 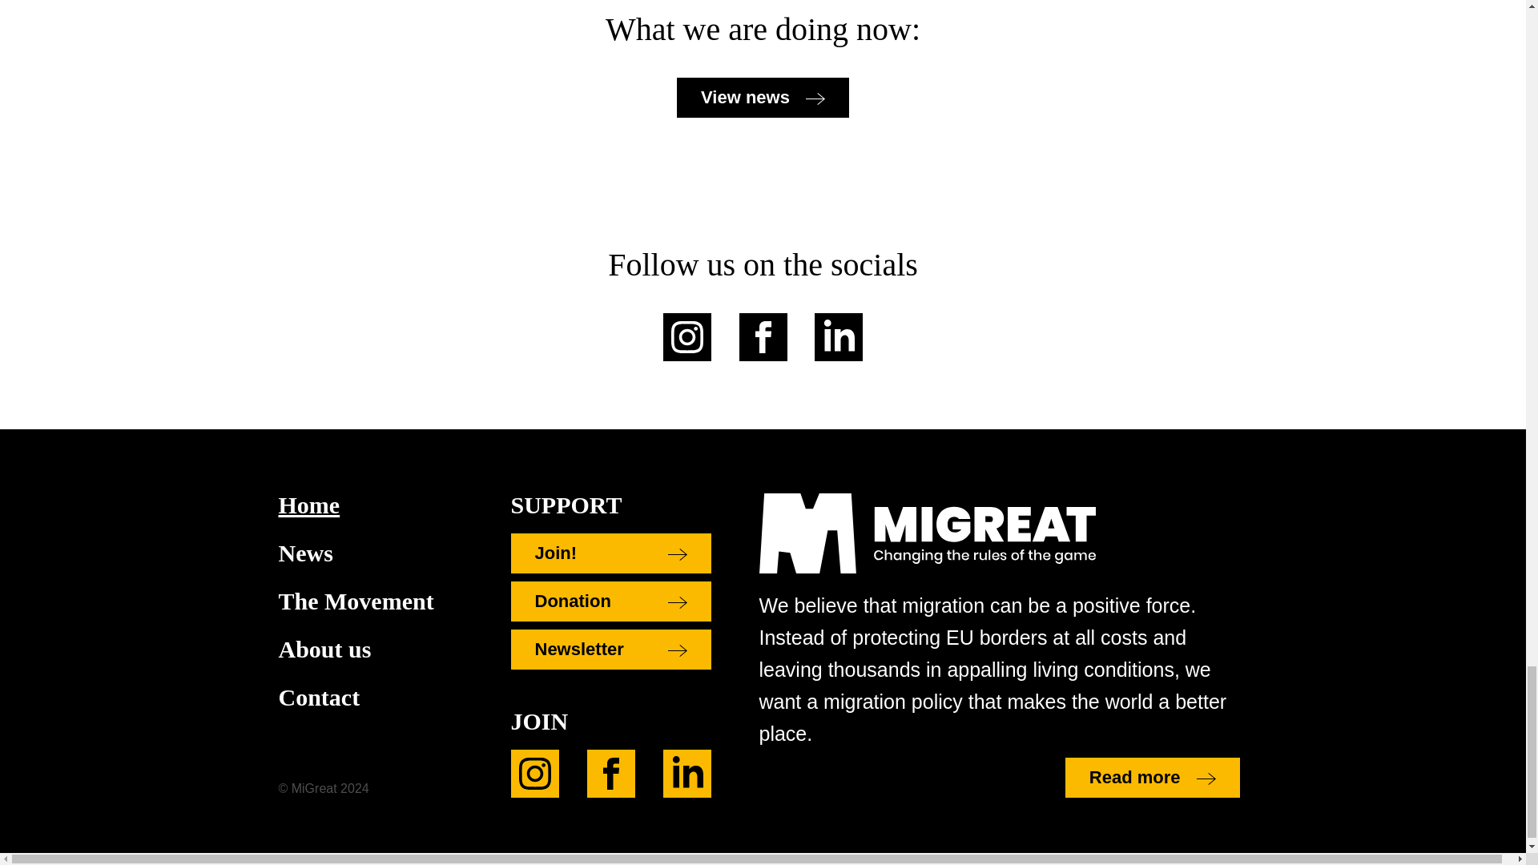 I want to click on View news, so click(x=763, y=98).